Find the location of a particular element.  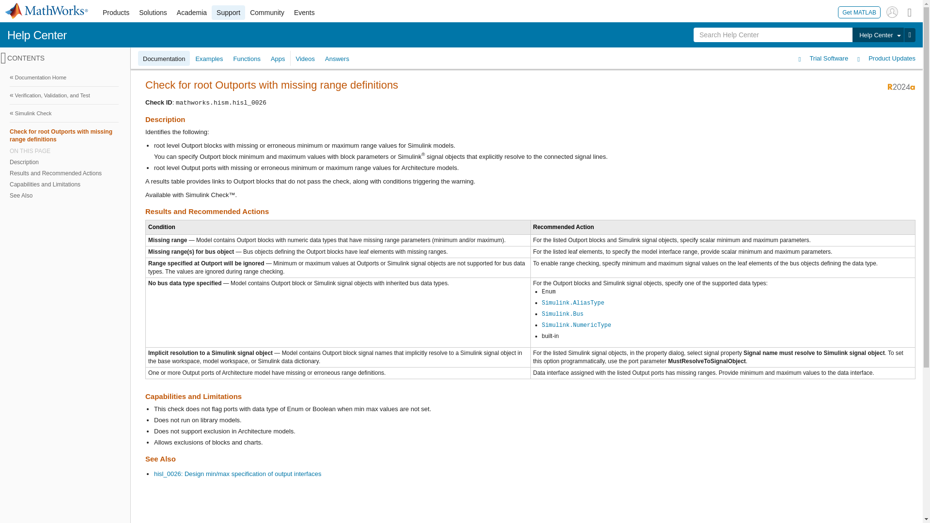

Solutions is located at coordinates (153, 13).